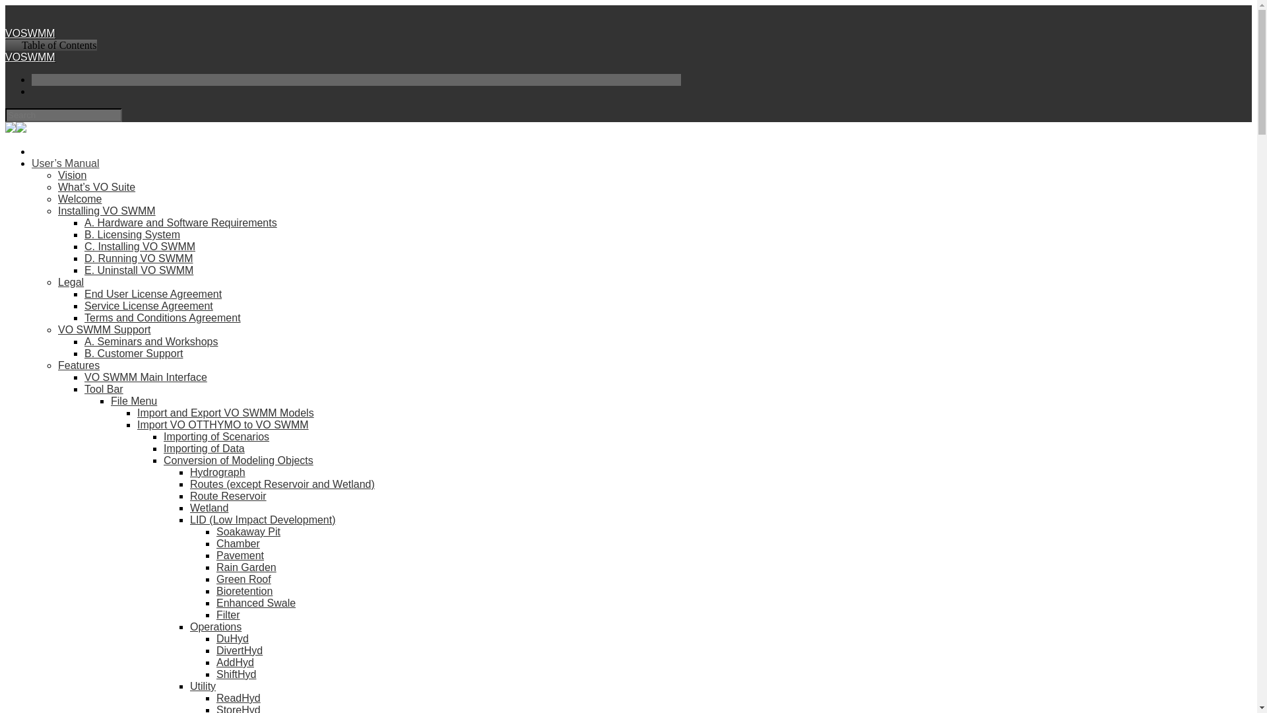 This screenshot has height=713, width=1267. I want to click on Installing VO SWMM, so click(107, 211).